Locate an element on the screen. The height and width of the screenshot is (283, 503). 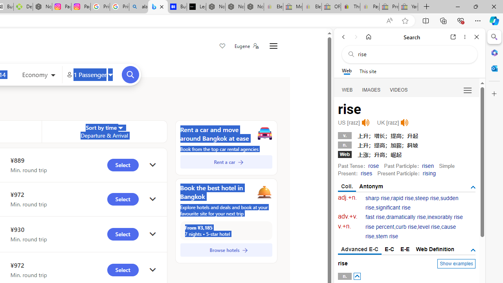
Antonym is located at coordinates (371, 186).